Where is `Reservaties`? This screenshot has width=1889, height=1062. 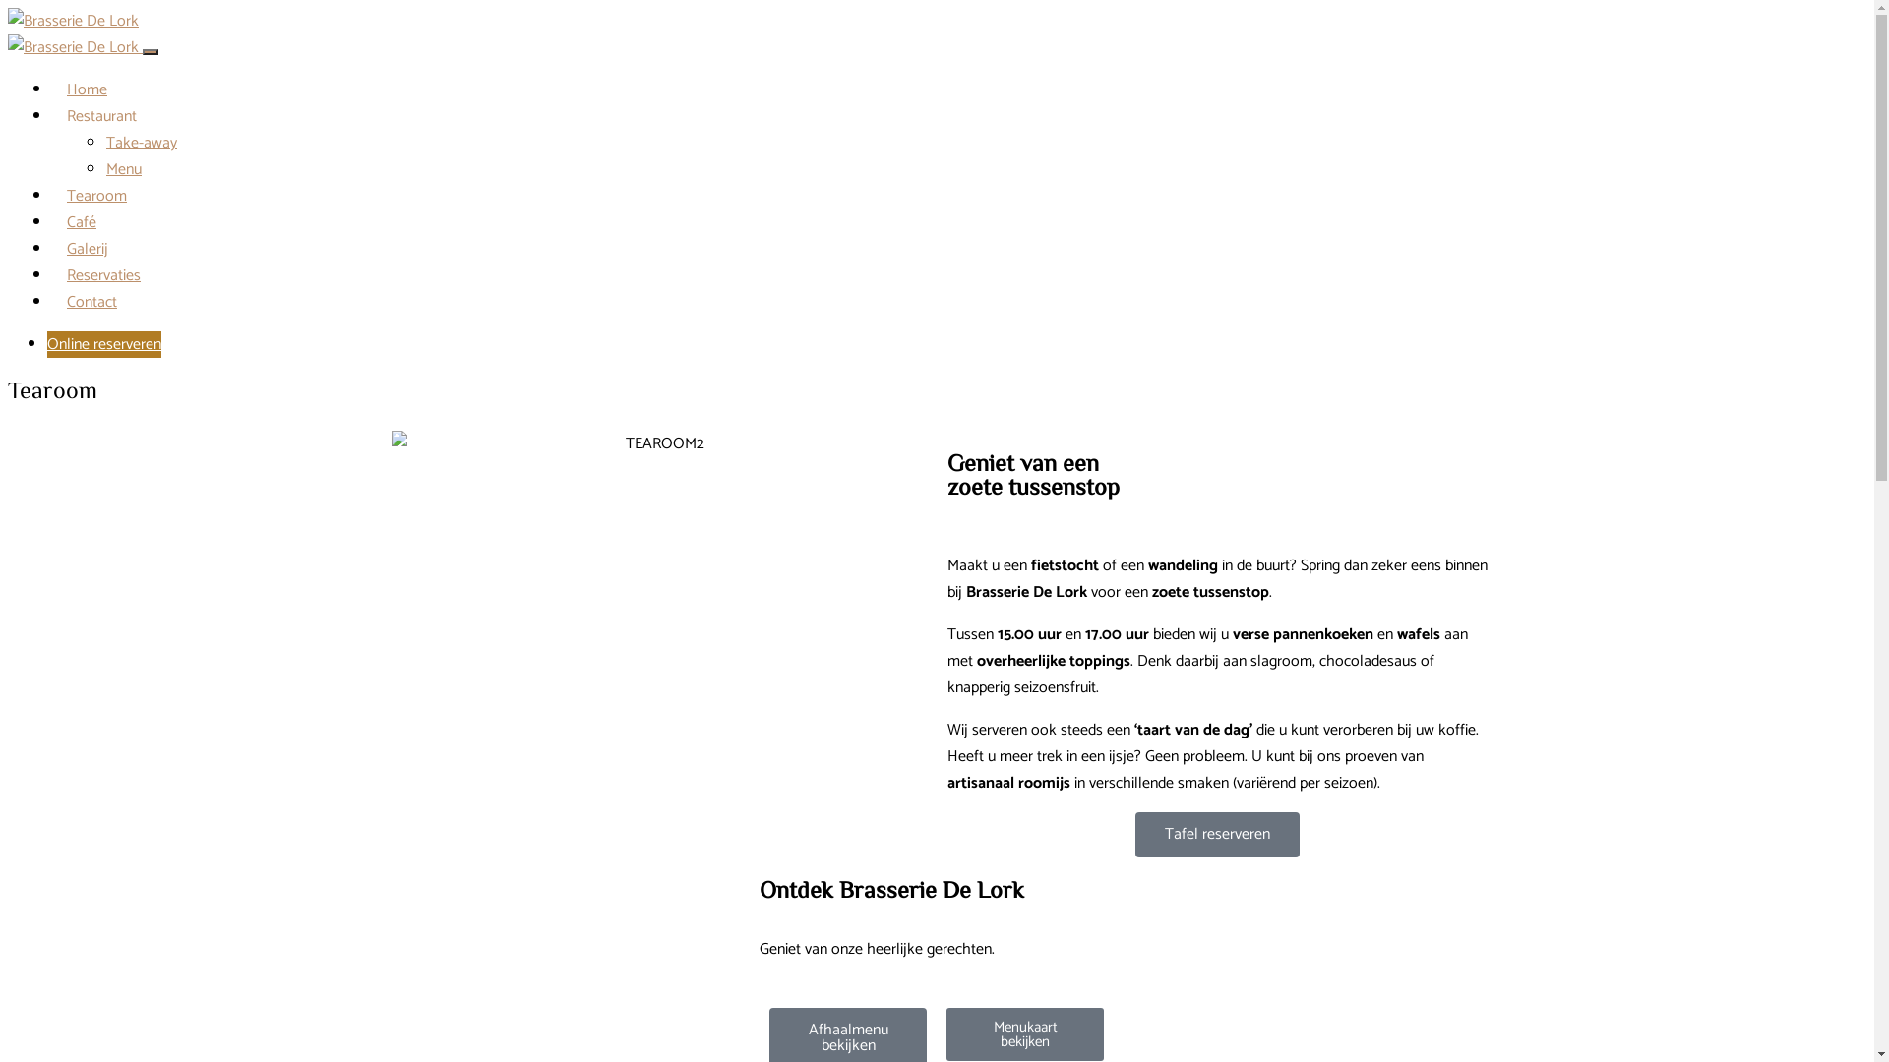 Reservaties is located at coordinates (104, 275).